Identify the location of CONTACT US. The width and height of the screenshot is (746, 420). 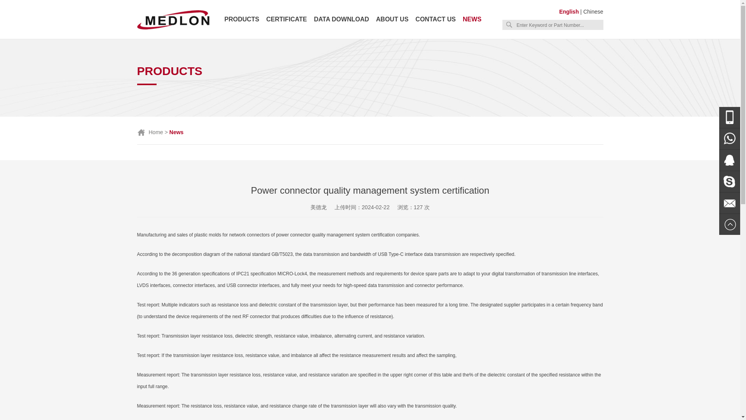
(436, 19).